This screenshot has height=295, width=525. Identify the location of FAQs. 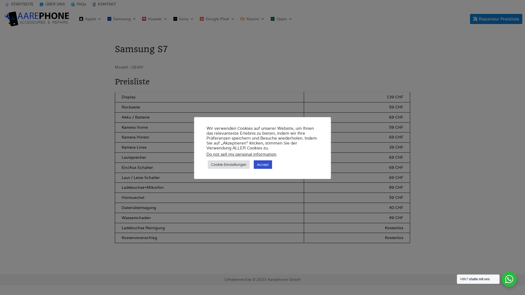
(78, 5).